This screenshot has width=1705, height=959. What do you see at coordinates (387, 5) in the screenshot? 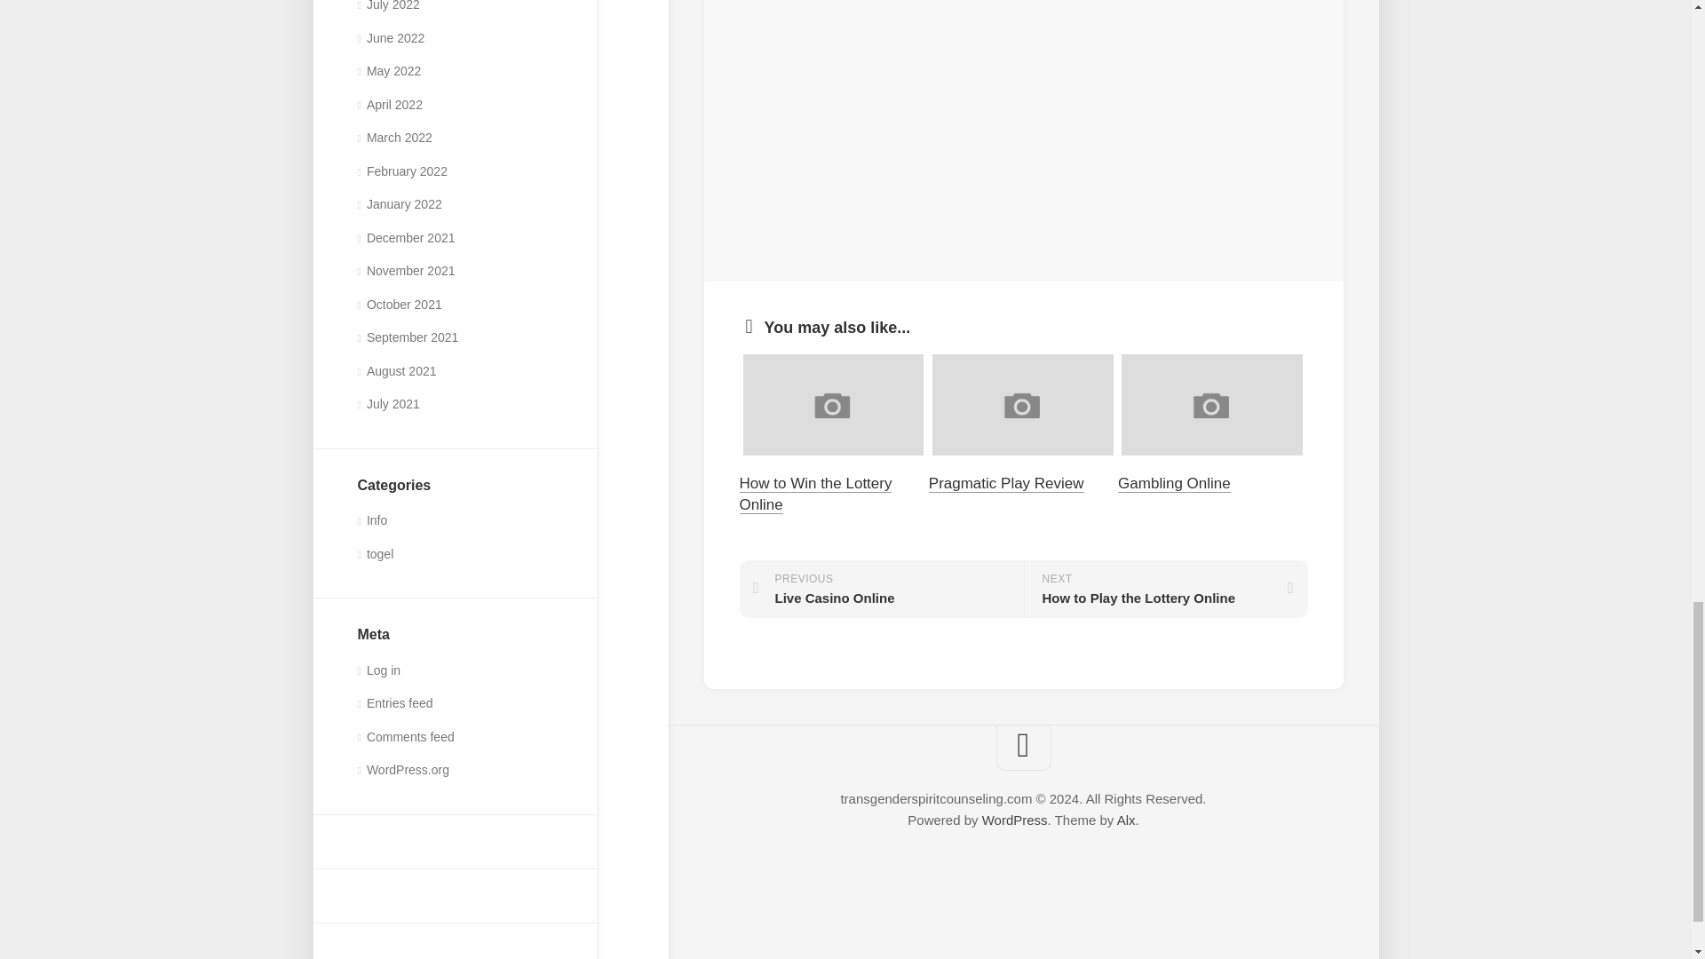
I see `July 2022` at bounding box center [387, 5].